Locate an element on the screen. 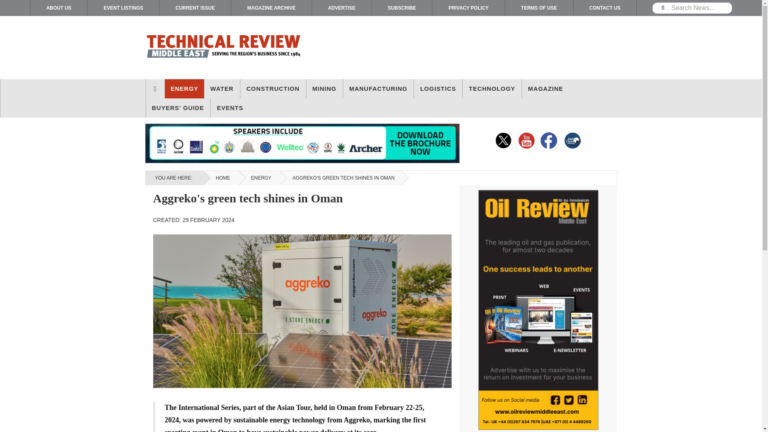 The height and width of the screenshot is (432, 768). MAGAZINE ARCHIVE is located at coordinates (271, 8).